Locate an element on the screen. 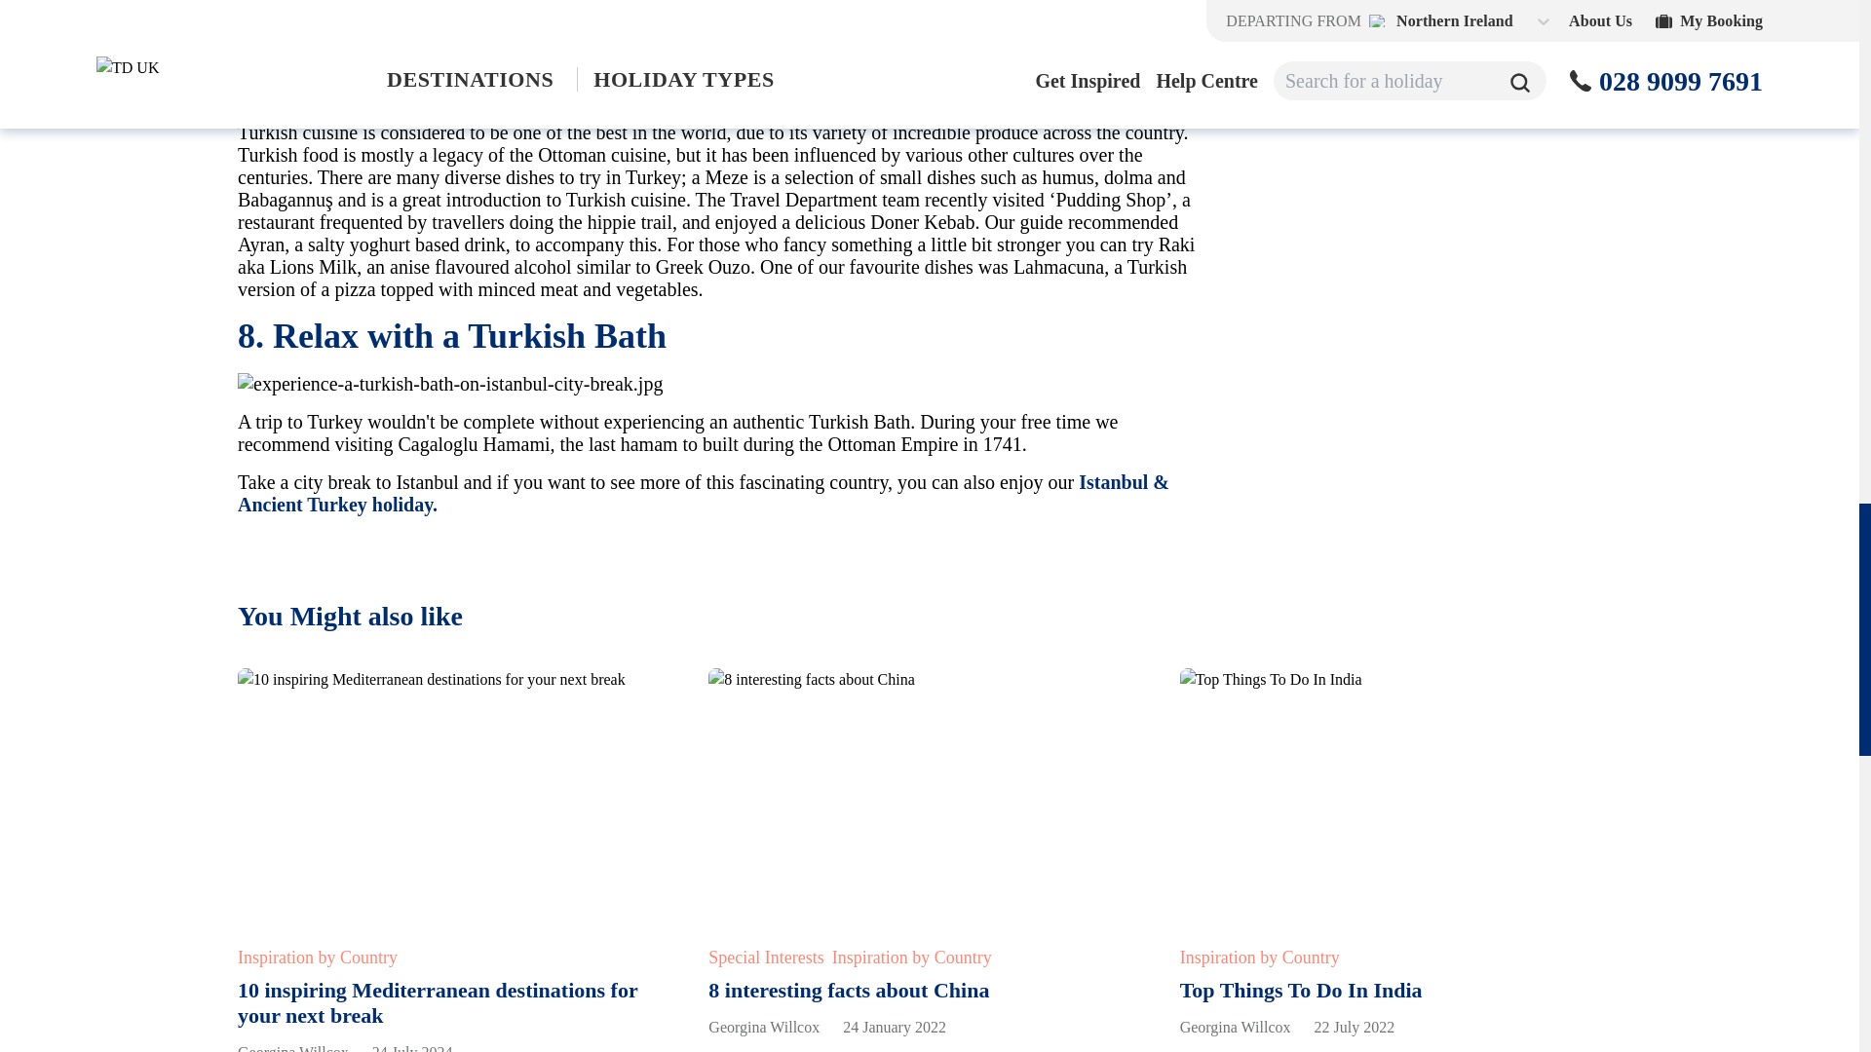 This screenshot has width=1871, height=1052. Inspiration by Country is located at coordinates (912, 957).